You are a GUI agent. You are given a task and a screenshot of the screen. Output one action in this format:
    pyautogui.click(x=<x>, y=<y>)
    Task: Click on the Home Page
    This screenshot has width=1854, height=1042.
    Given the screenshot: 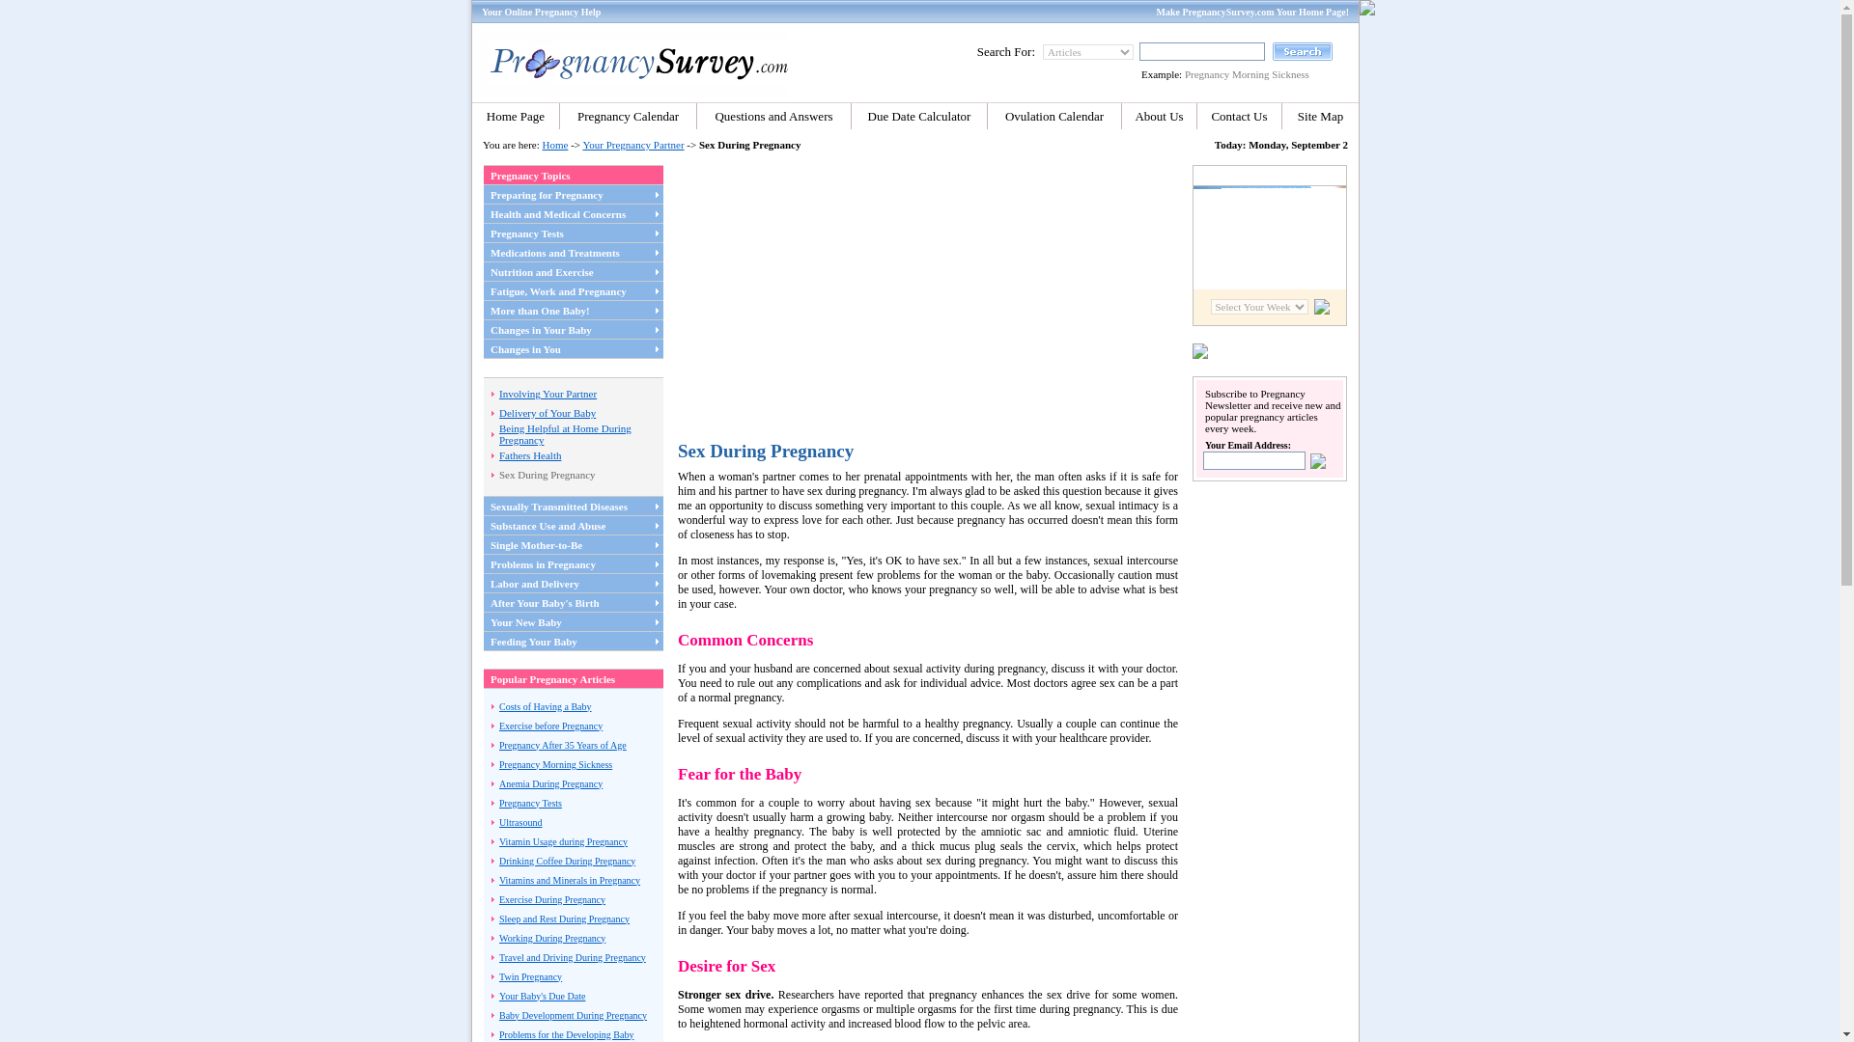 What is the action you would take?
    pyautogui.click(x=516, y=116)
    